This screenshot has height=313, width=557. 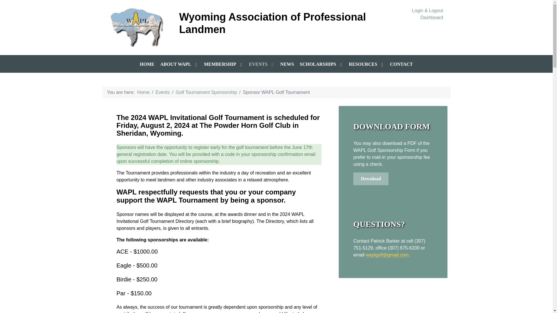 I want to click on Home, so click(x=143, y=92).